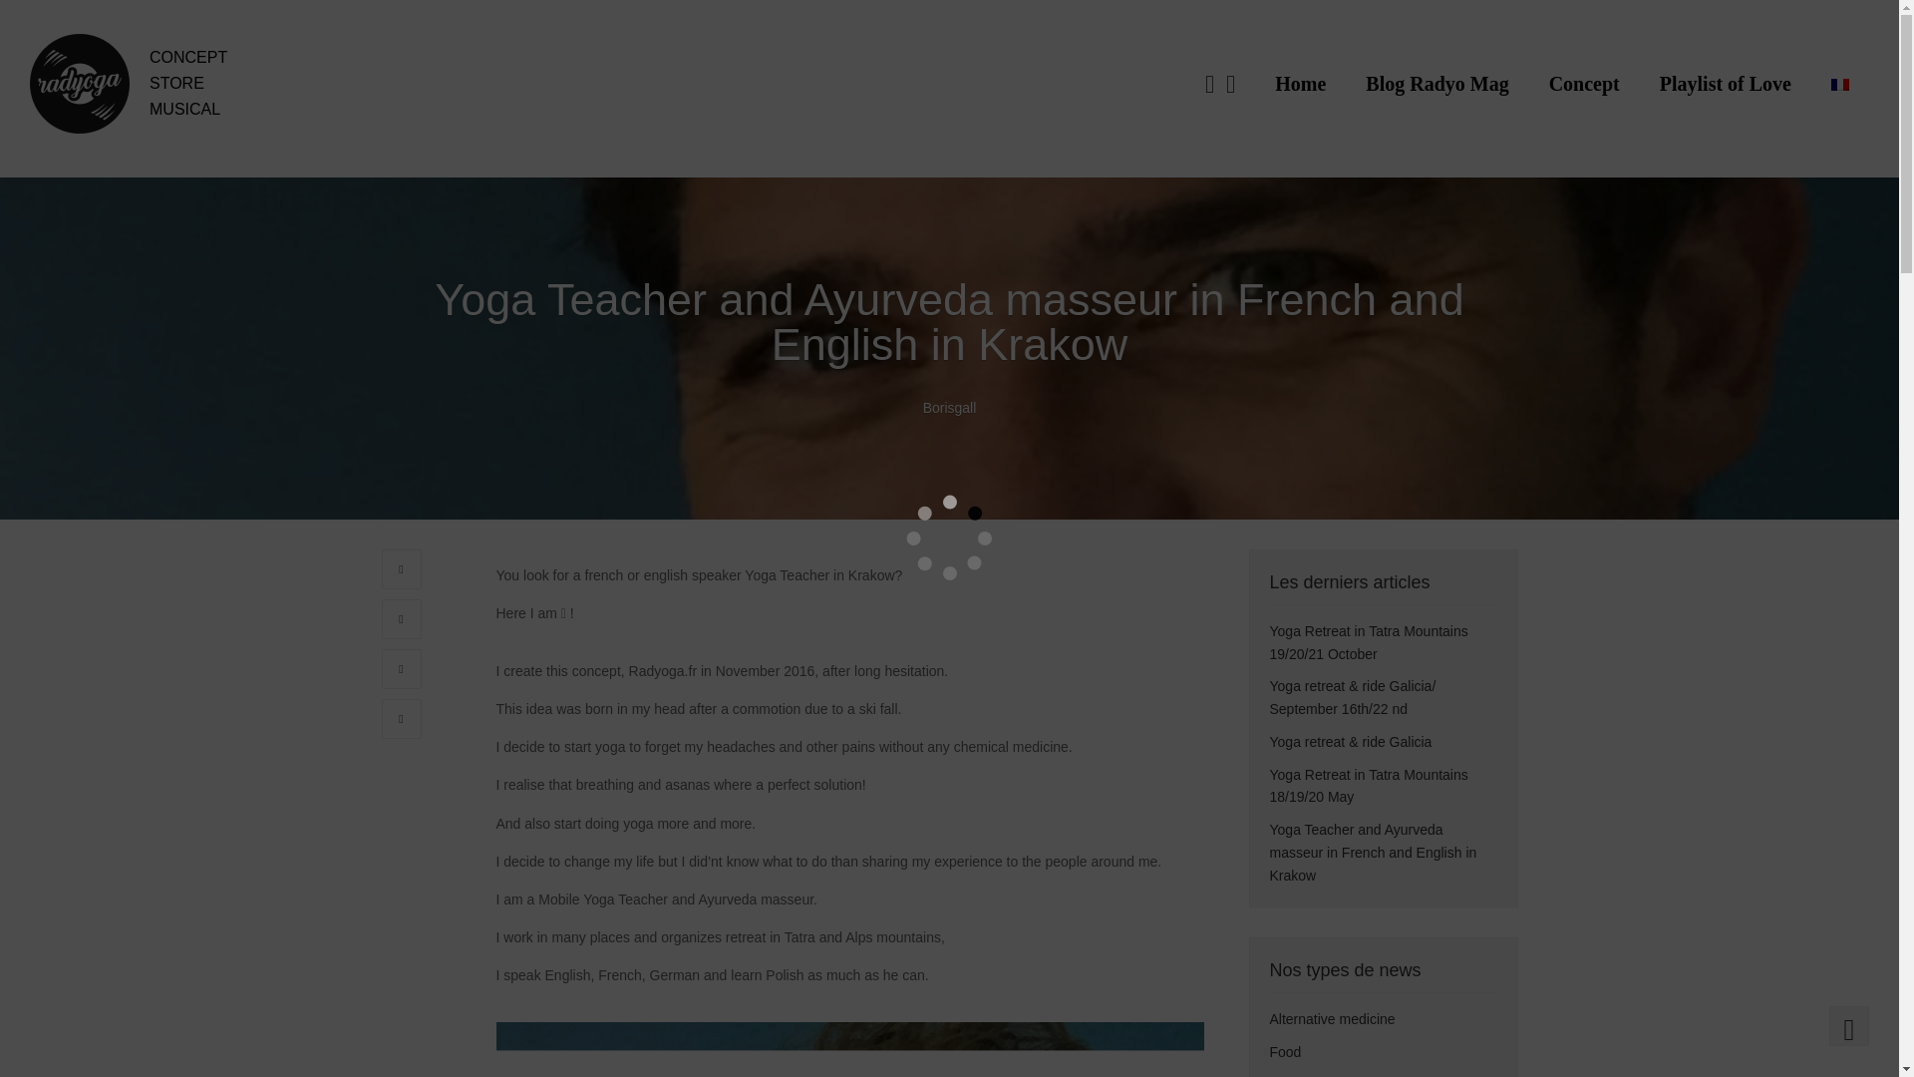  What do you see at coordinates (401, 718) in the screenshot?
I see `Pinterest` at bounding box center [401, 718].